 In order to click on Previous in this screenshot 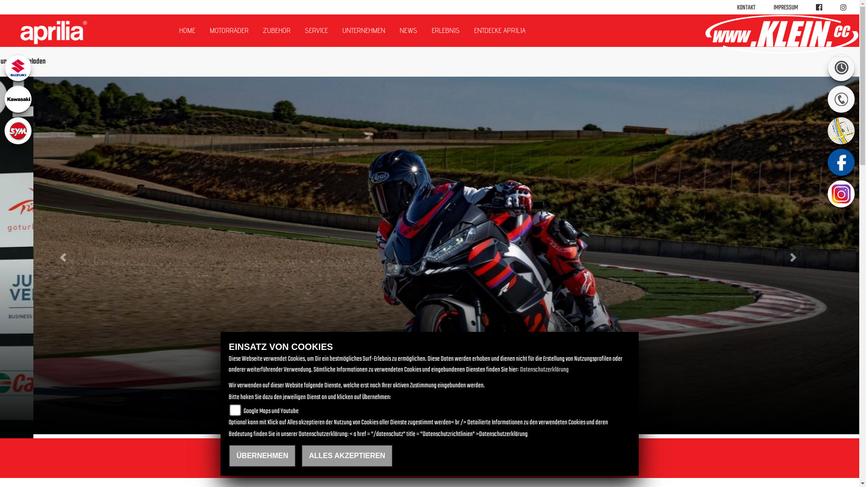, I will do `click(64, 257)`.